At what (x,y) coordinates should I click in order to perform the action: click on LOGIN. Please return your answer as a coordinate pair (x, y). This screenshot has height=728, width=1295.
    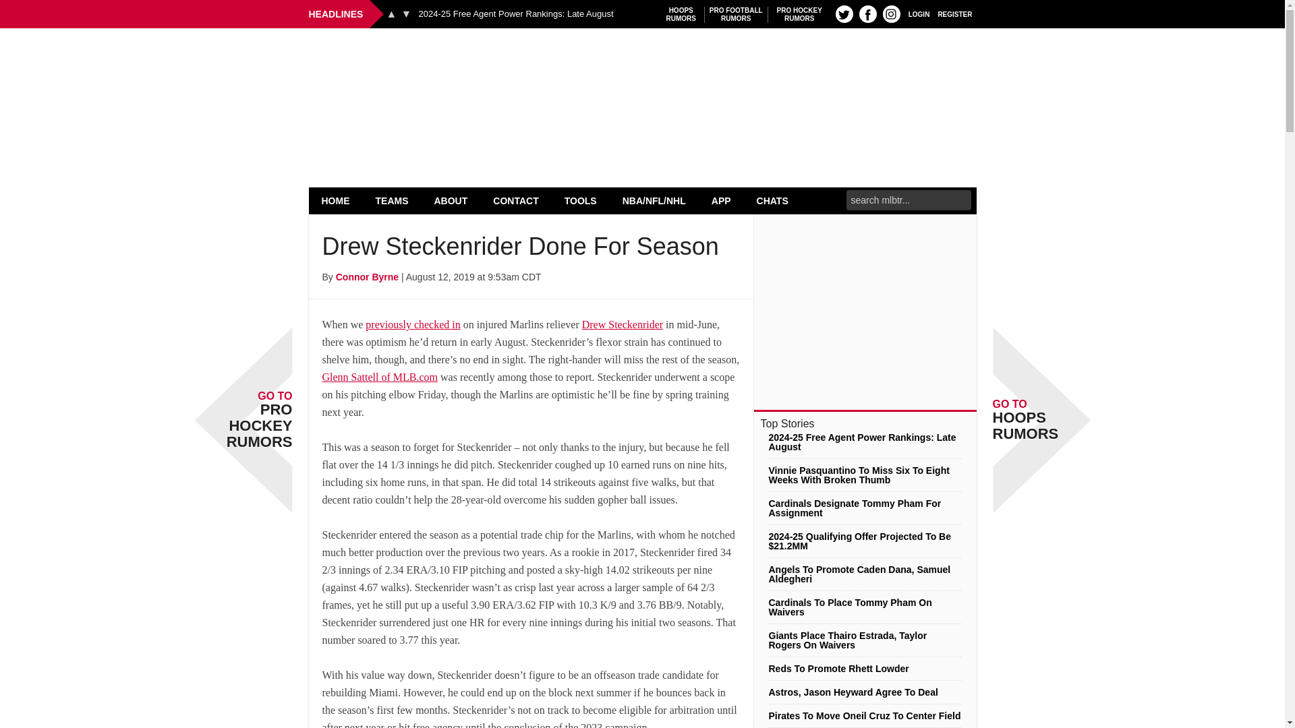
    Looking at the image, I should click on (919, 13).